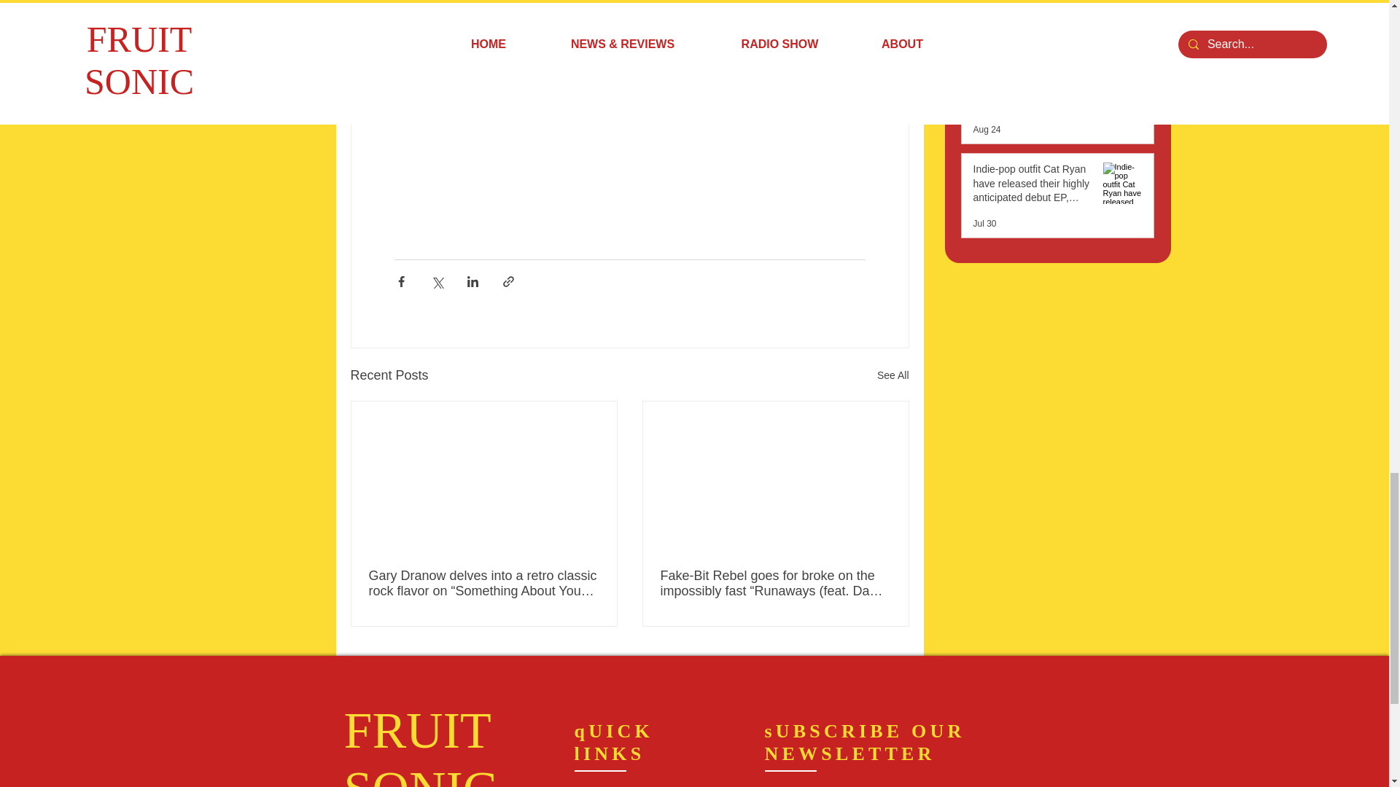  What do you see at coordinates (892, 376) in the screenshot?
I see `See All` at bounding box center [892, 376].